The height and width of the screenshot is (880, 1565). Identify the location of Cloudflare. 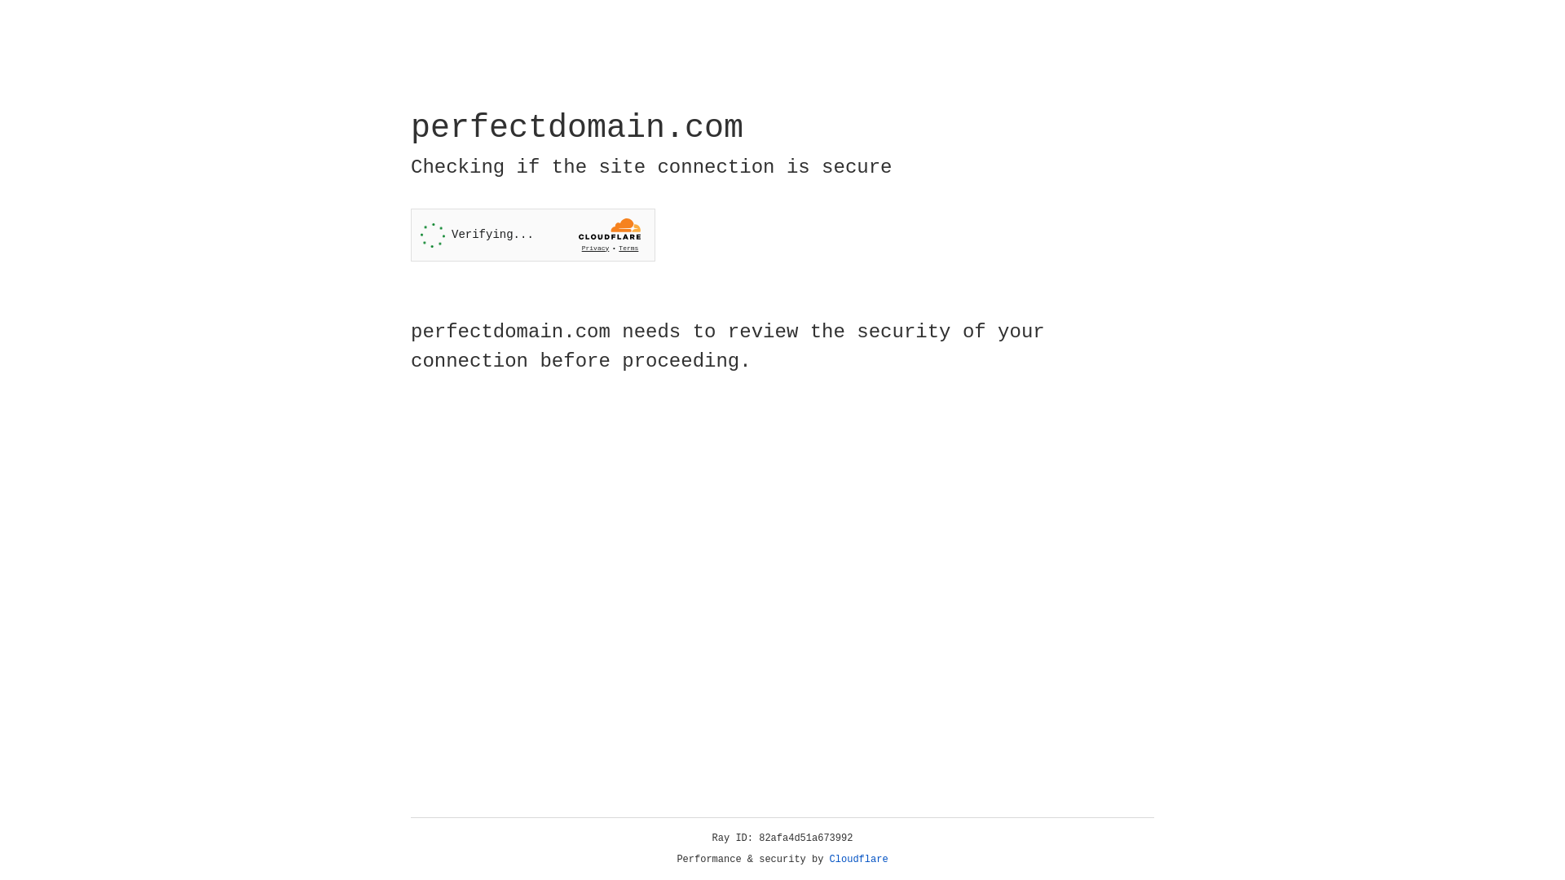
(859, 860).